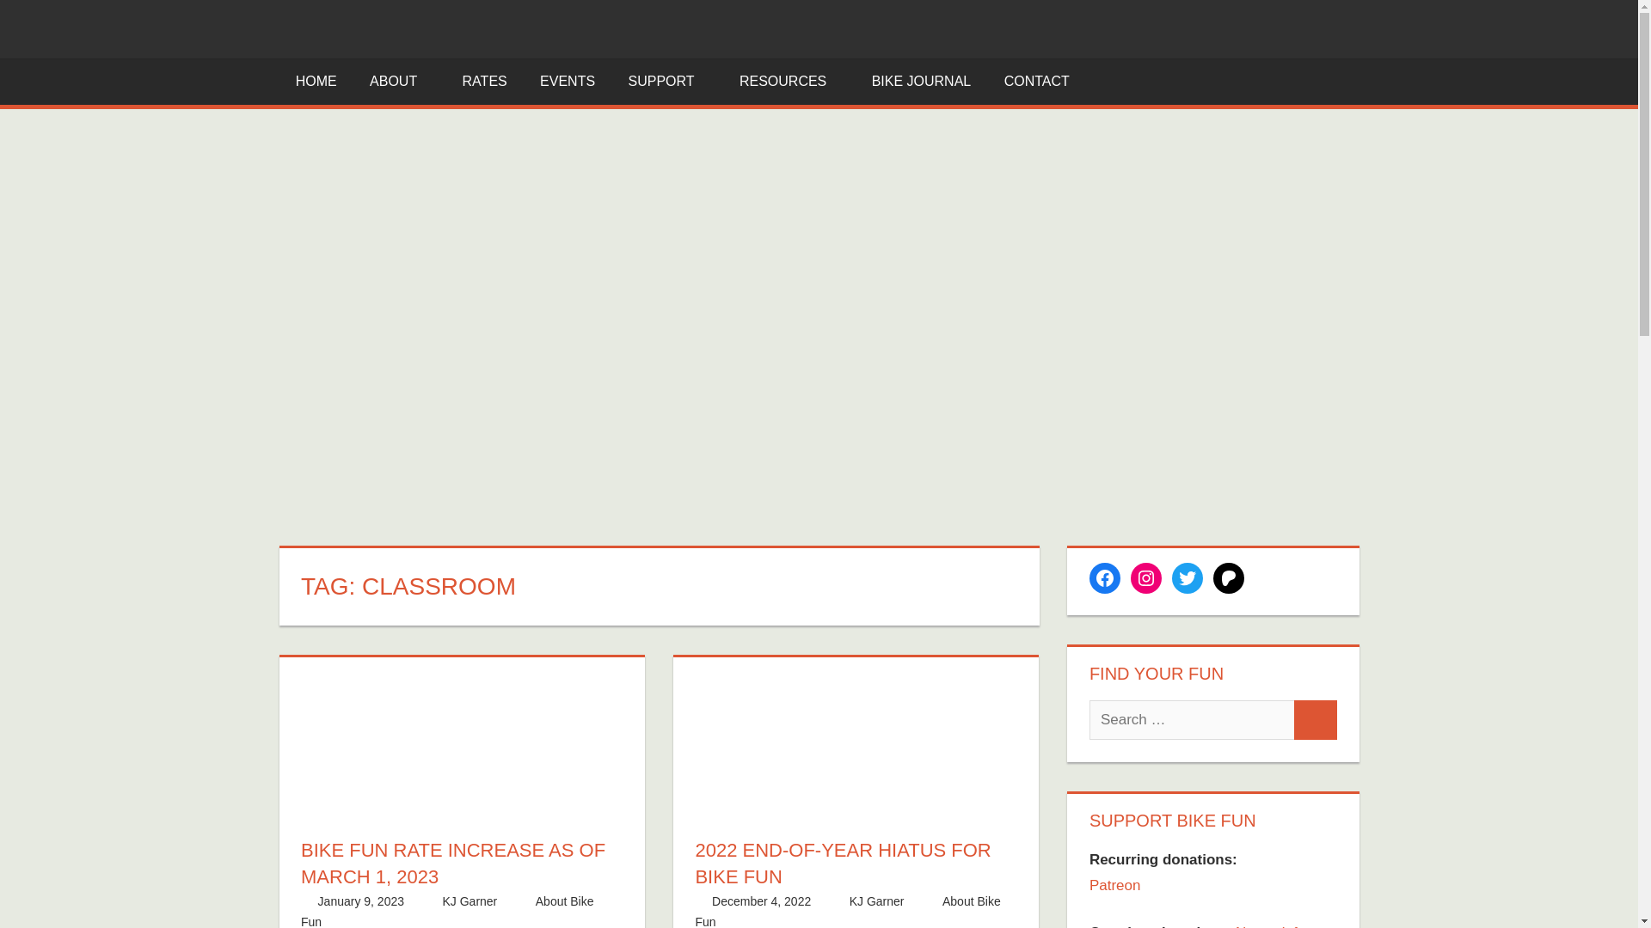  I want to click on View all posts by KJ Garner, so click(470, 901).